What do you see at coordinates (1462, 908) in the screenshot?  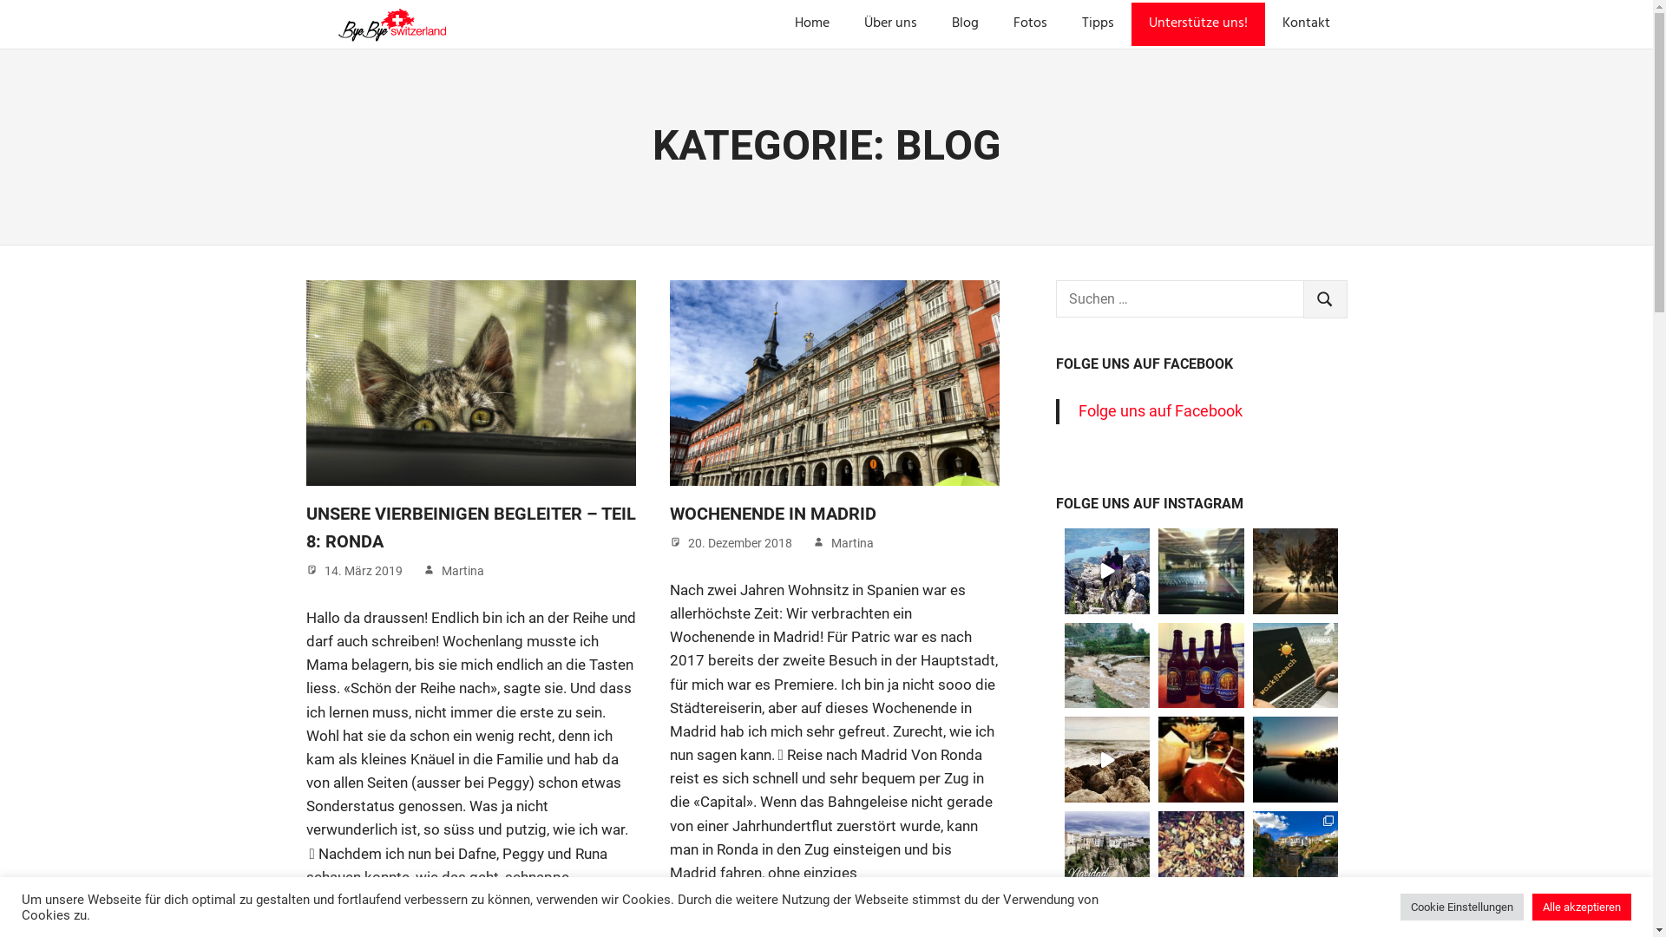 I see `Cookie Einstellungen` at bounding box center [1462, 908].